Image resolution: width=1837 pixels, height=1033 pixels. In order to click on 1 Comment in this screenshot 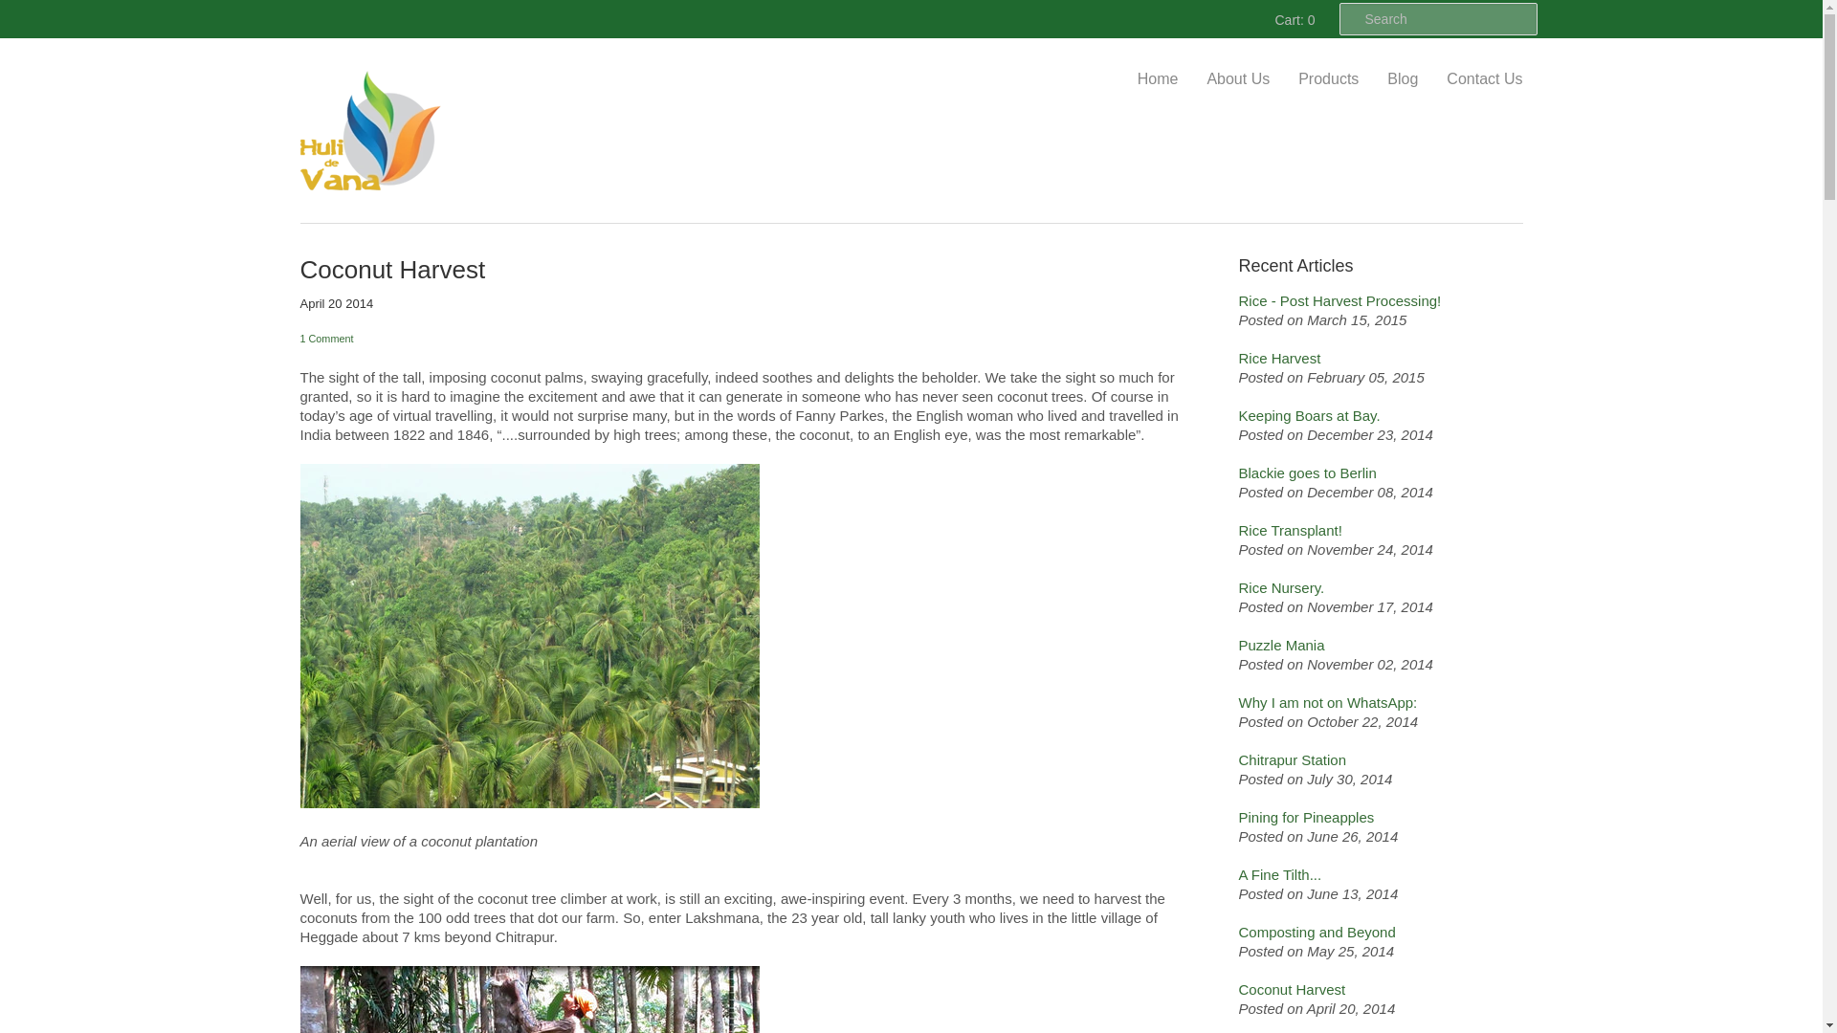, I will do `click(756, 338)`.